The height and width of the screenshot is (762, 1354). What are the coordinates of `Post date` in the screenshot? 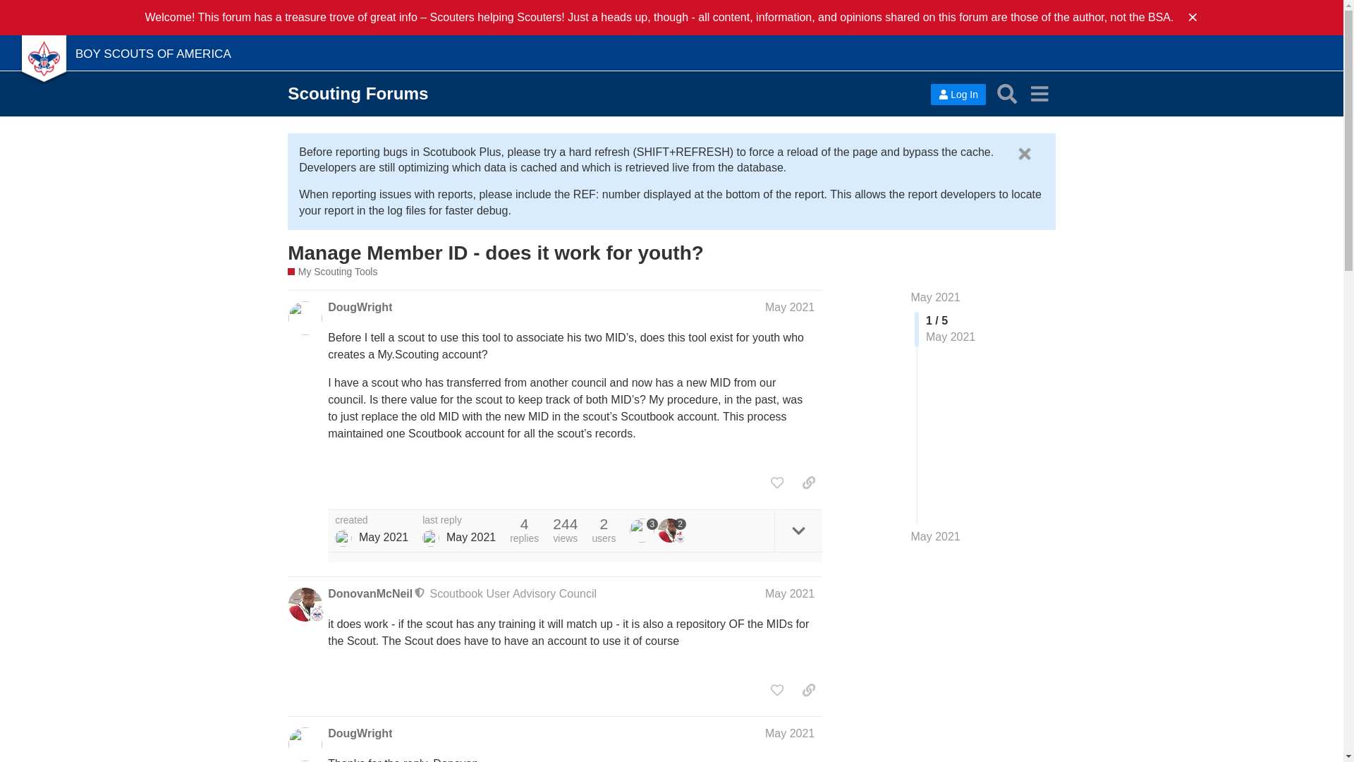 It's located at (790, 306).